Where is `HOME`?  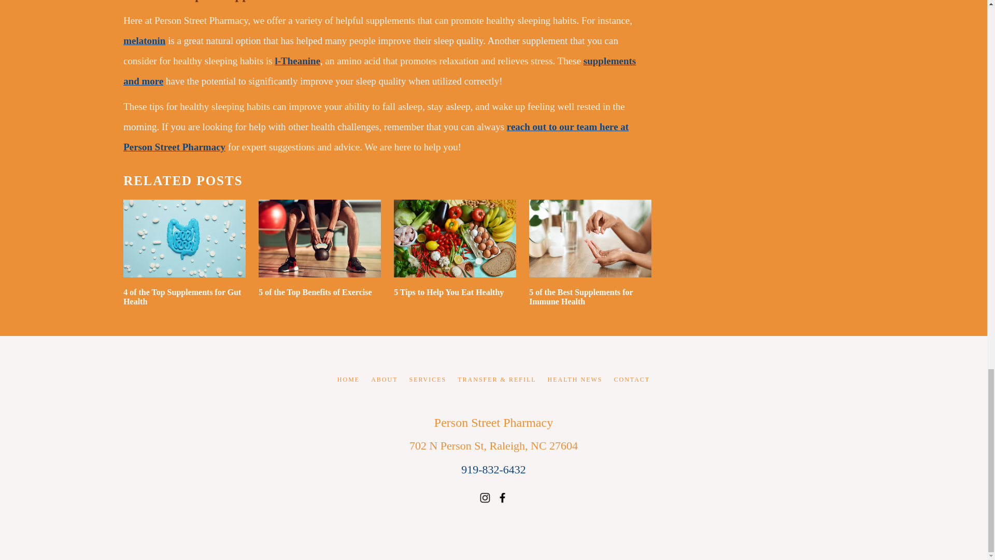
HOME is located at coordinates (354, 380).